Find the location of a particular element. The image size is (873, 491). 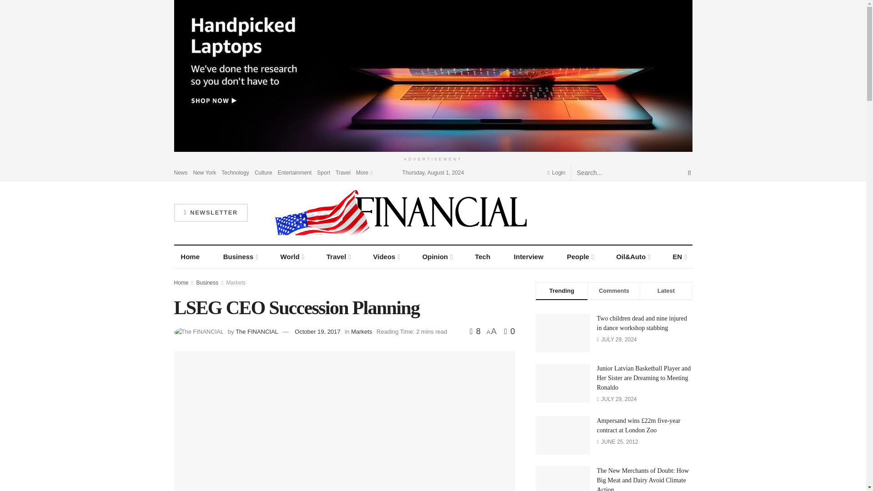

Entertainment is located at coordinates (295, 172).